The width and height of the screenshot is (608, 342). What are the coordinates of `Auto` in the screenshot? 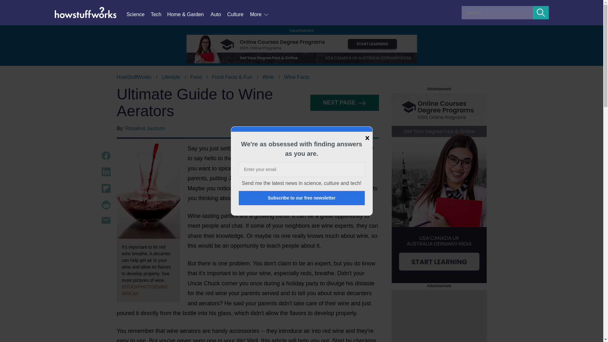 It's located at (218, 15).